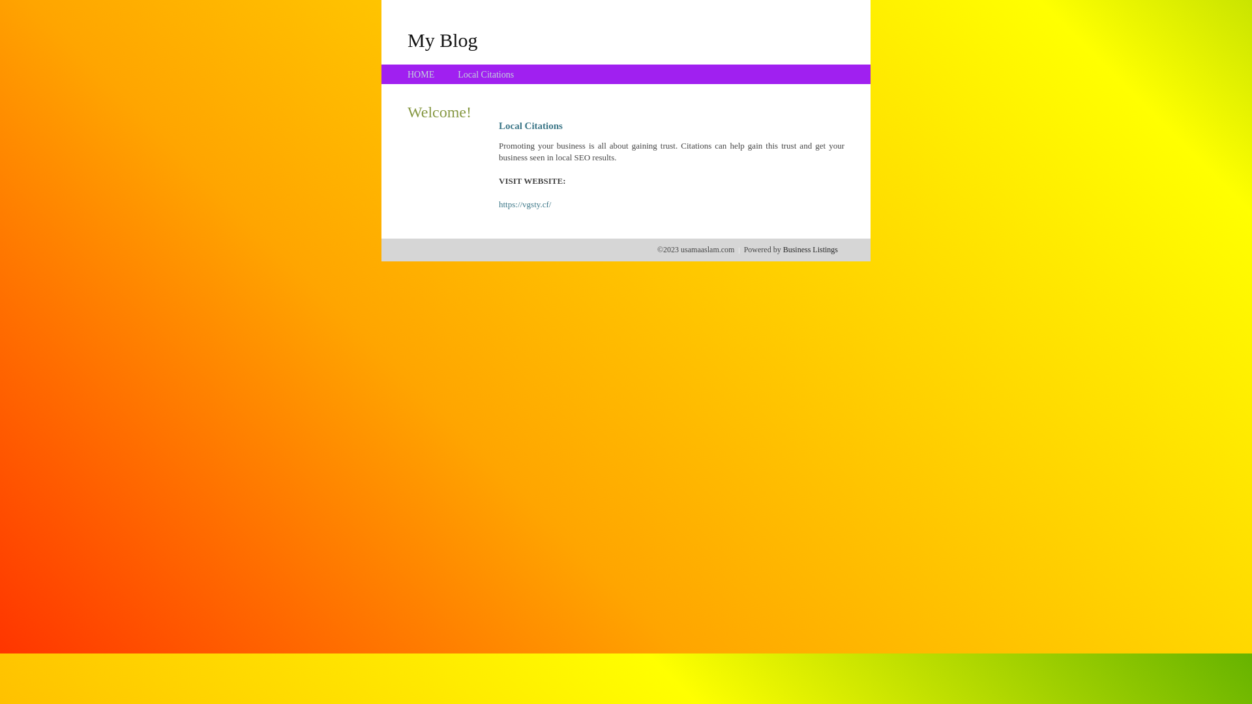 The width and height of the screenshot is (1252, 704). What do you see at coordinates (486, 74) in the screenshot?
I see `Local Citations` at bounding box center [486, 74].